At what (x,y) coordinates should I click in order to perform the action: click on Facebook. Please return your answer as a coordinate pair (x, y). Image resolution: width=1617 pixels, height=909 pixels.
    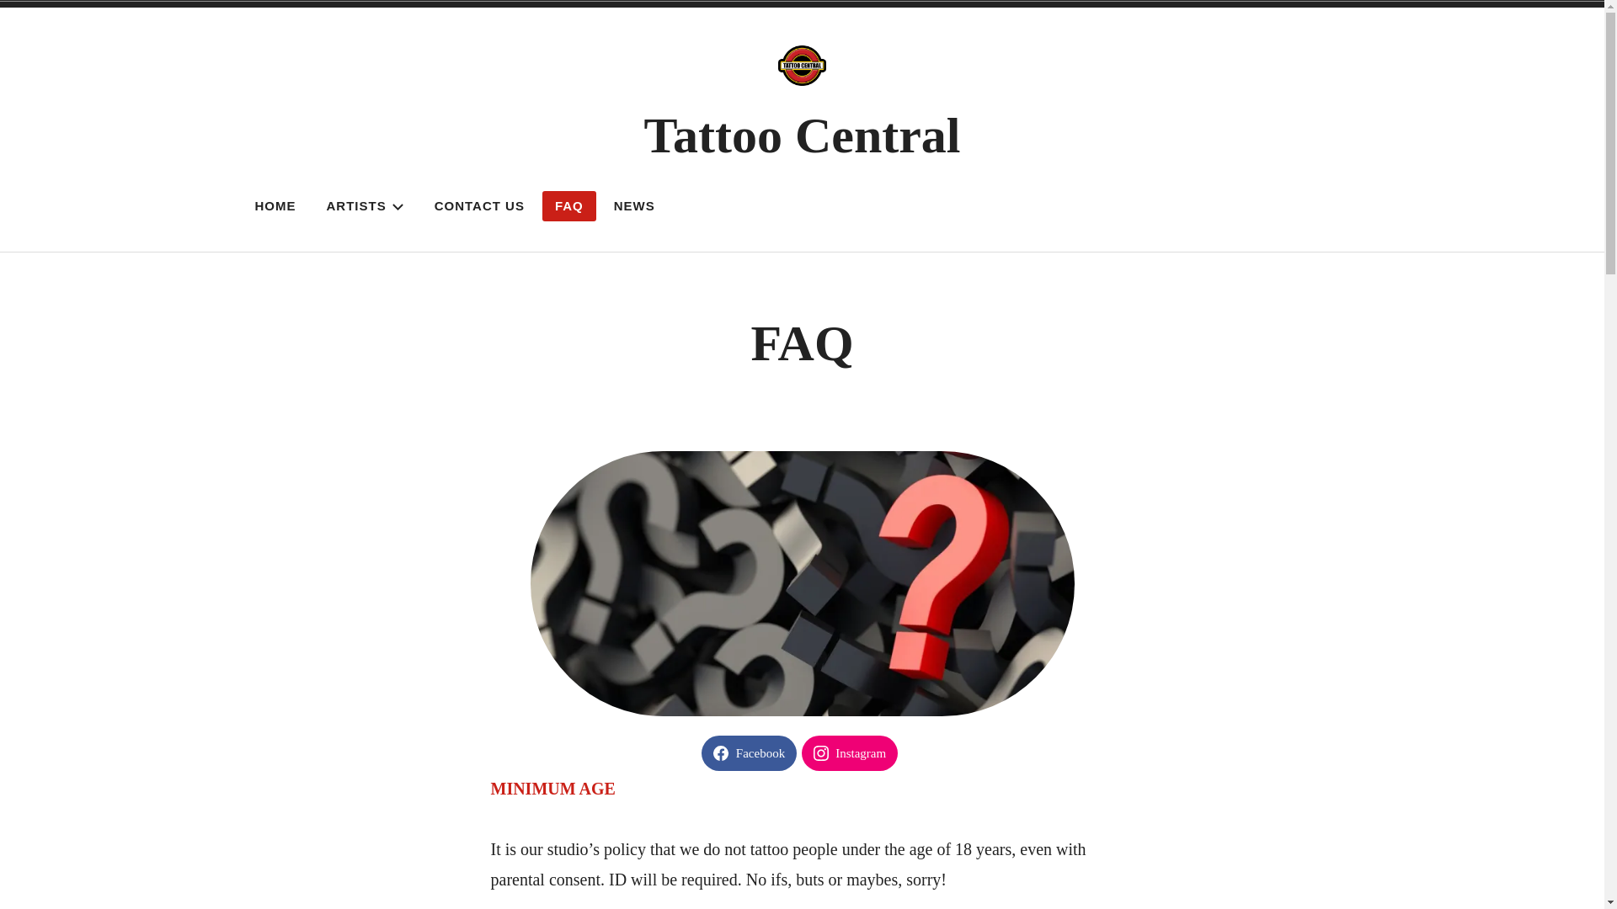
    Looking at the image, I should click on (750, 753).